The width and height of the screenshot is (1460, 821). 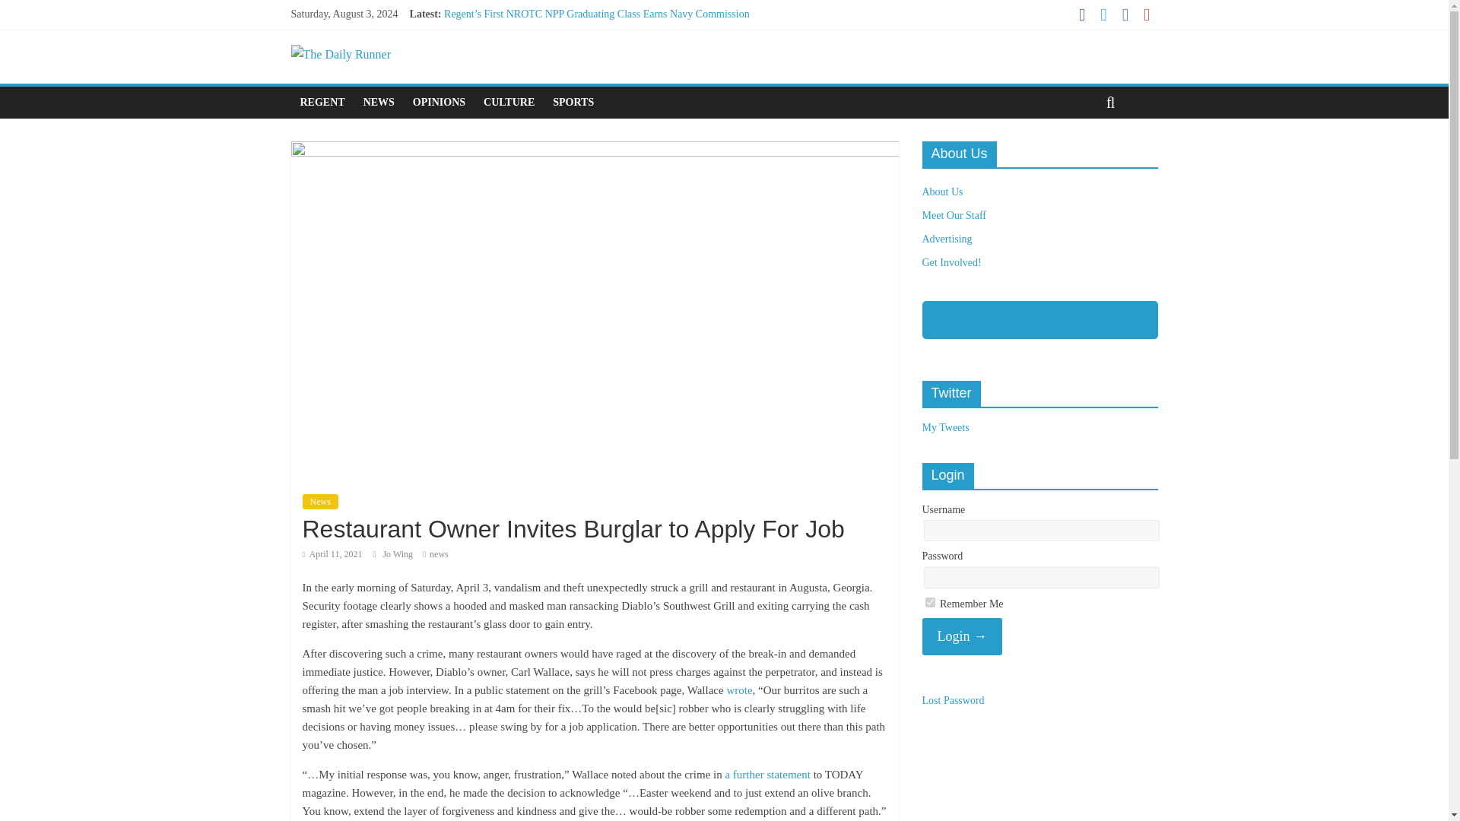 I want to click on CULTURE, so click(x=509, y=102).